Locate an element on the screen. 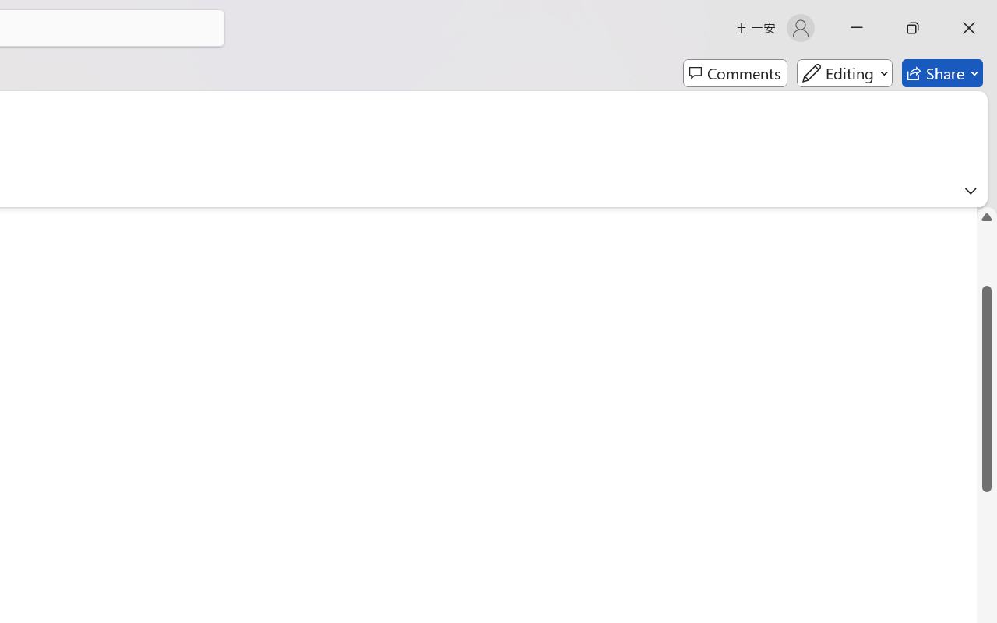  Close is located at coordinates (969, 28).